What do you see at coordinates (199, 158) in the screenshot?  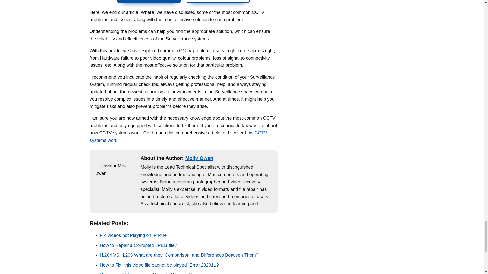 I see `How to Fix Video Loss on Security Cameras?` at bounding box center [199, 158].